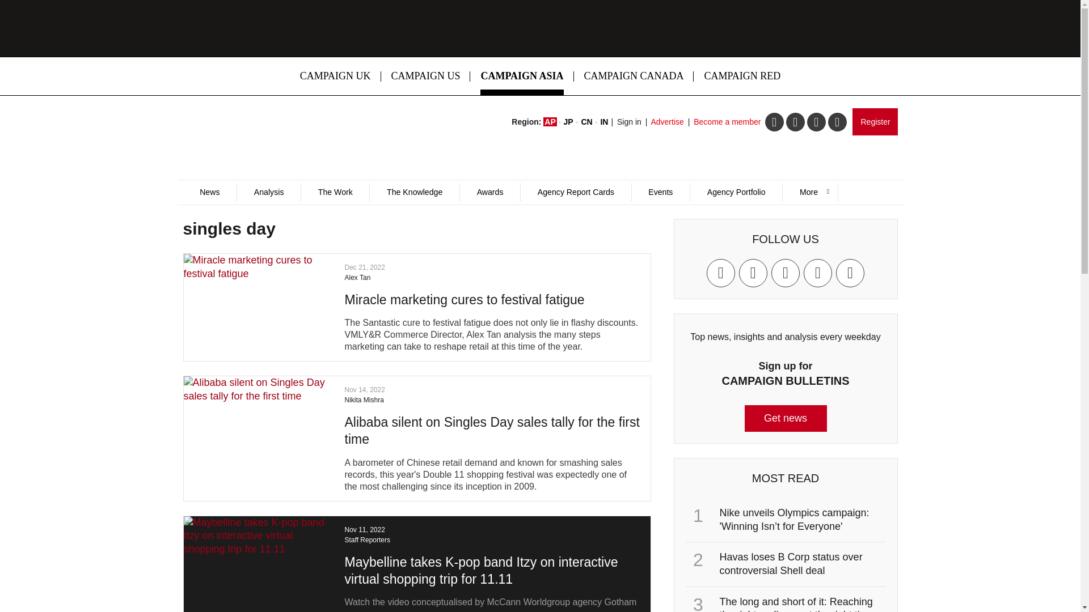 The height and width of the screenshot is (612, 1089). I want to click on CAMPAIGN CANADA, so click(634, 76).